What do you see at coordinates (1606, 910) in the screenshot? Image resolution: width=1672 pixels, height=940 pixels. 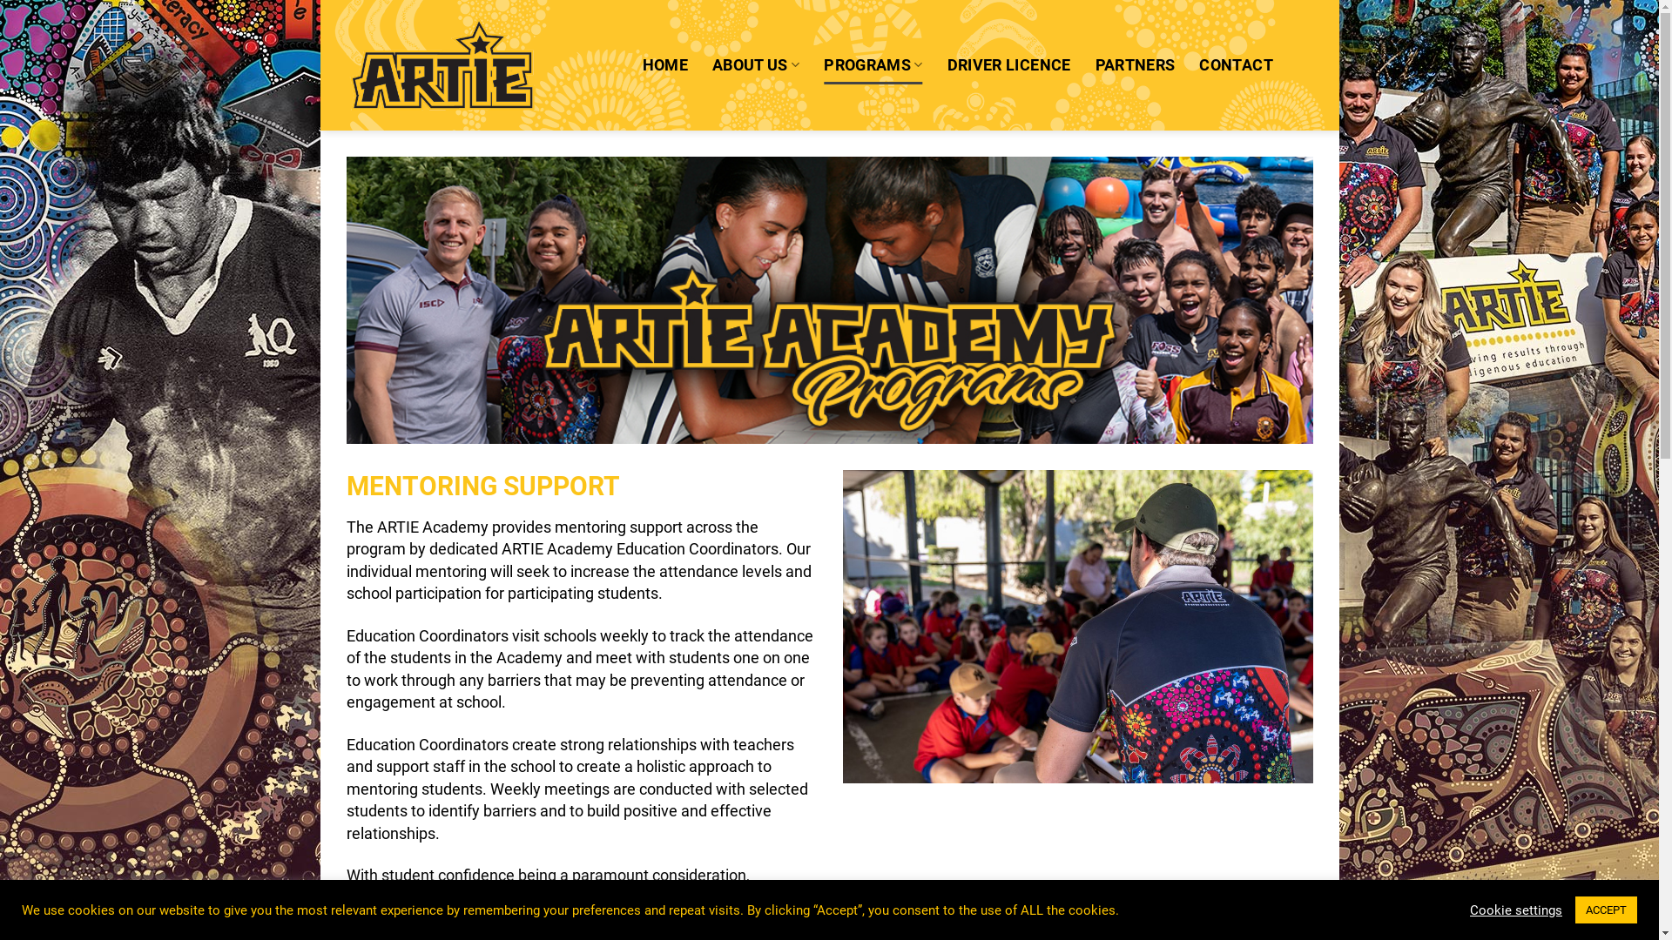 I see `ACCEPT` at bounding box center [1606, 910].